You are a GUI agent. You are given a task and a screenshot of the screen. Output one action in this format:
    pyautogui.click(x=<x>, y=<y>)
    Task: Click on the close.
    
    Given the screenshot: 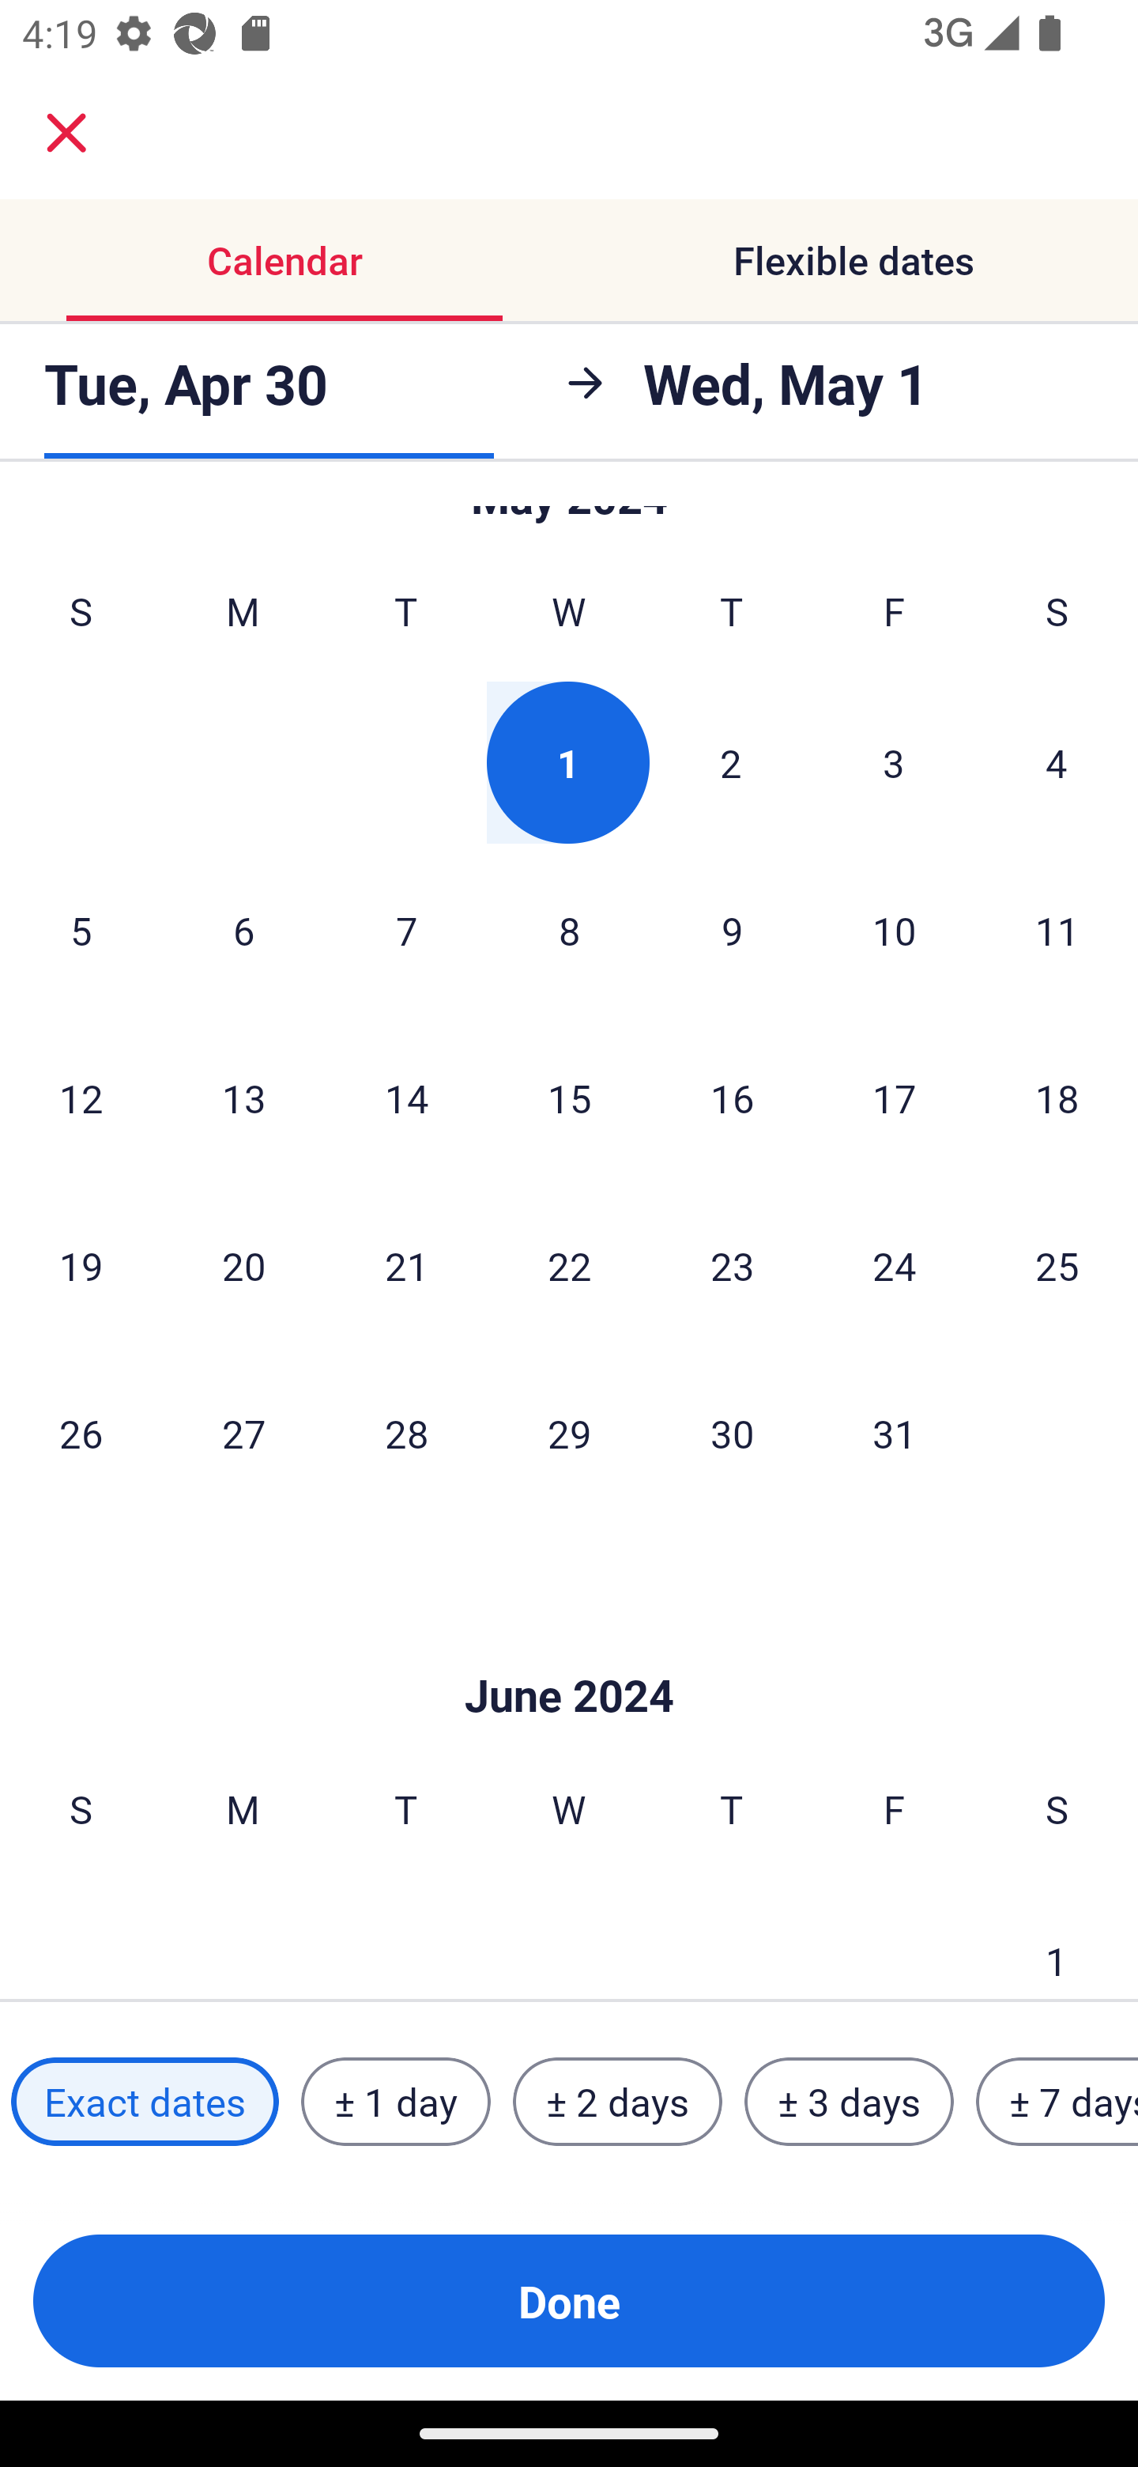 What is the action you would take?
    pyautogui.click(x=66, y=133)
    